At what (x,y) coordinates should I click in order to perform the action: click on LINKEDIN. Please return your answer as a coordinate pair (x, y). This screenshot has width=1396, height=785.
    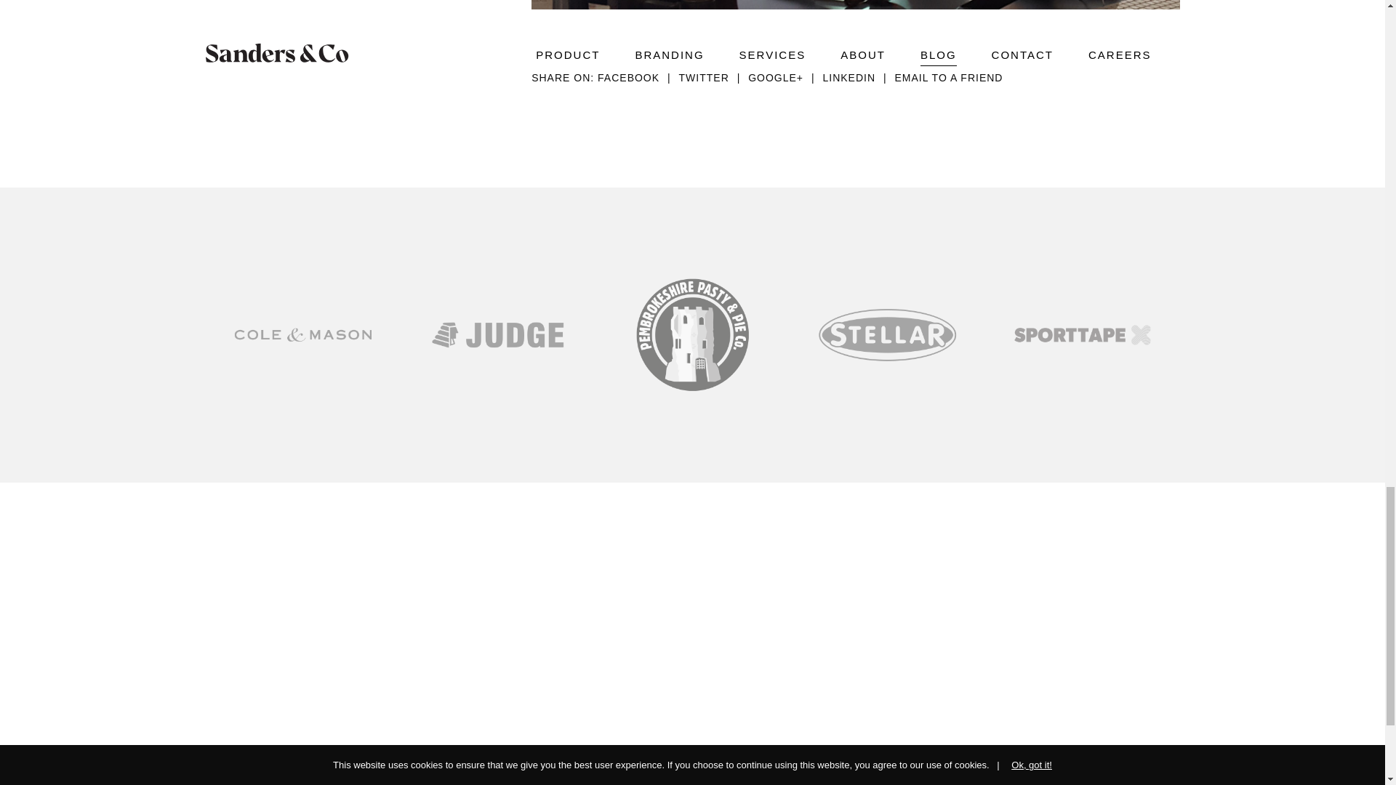
    Looking at the image, I should click on (858, 77).